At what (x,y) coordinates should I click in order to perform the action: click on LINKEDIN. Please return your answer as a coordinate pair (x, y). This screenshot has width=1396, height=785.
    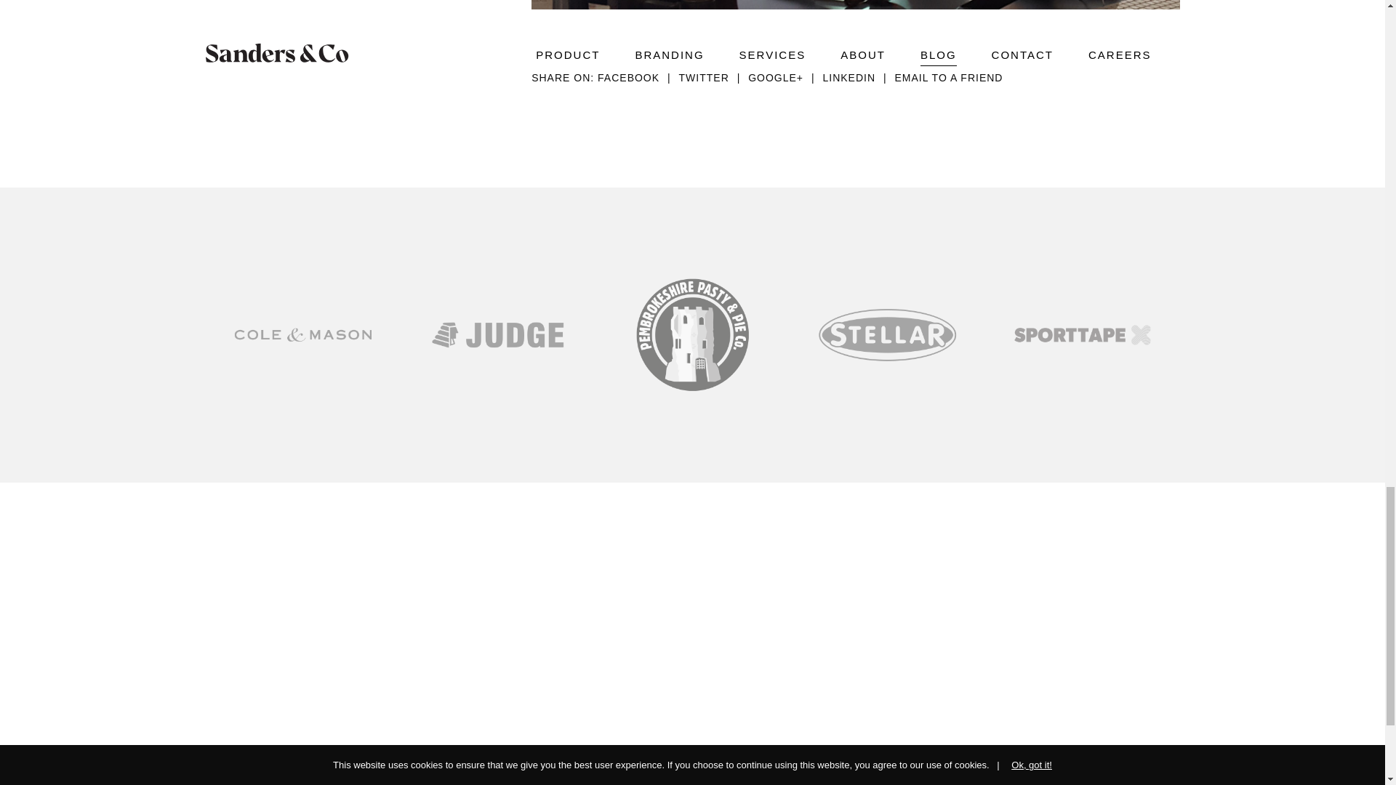
    Looking at the image, I should click on (858, 77).